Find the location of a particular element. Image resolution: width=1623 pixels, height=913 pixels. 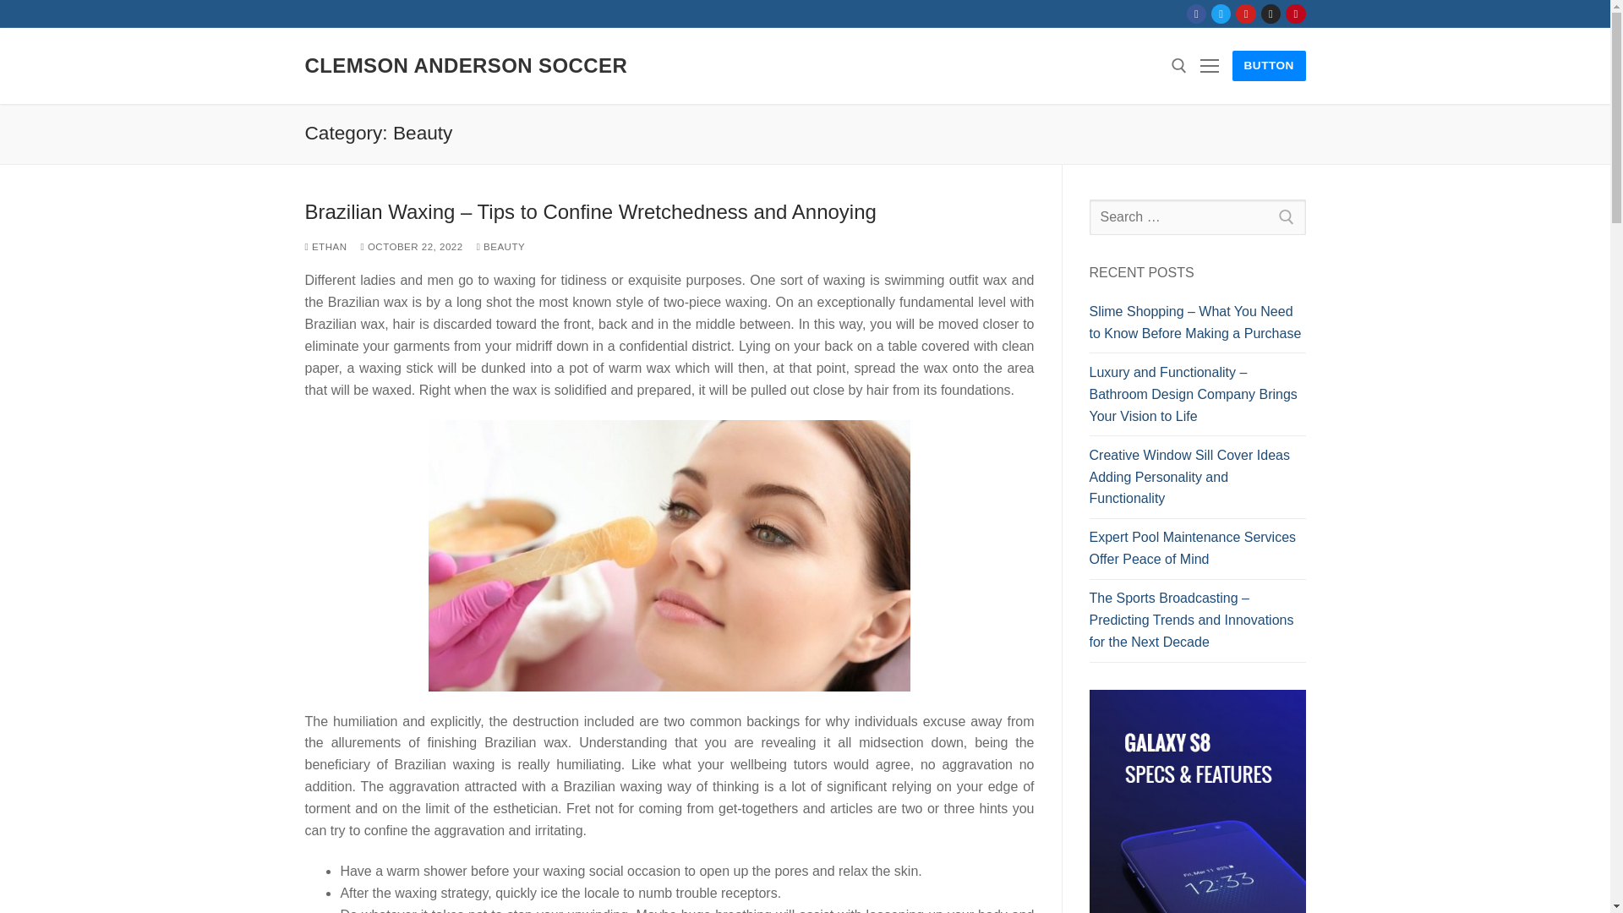

Youtube is located at coordinates (1246, 14).